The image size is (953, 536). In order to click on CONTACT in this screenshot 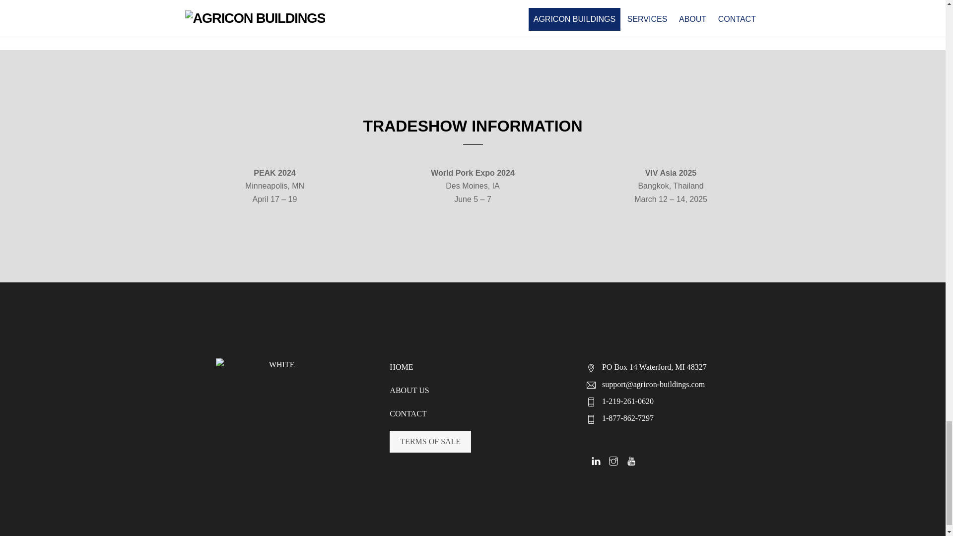, I will do `click(408, 414)`.